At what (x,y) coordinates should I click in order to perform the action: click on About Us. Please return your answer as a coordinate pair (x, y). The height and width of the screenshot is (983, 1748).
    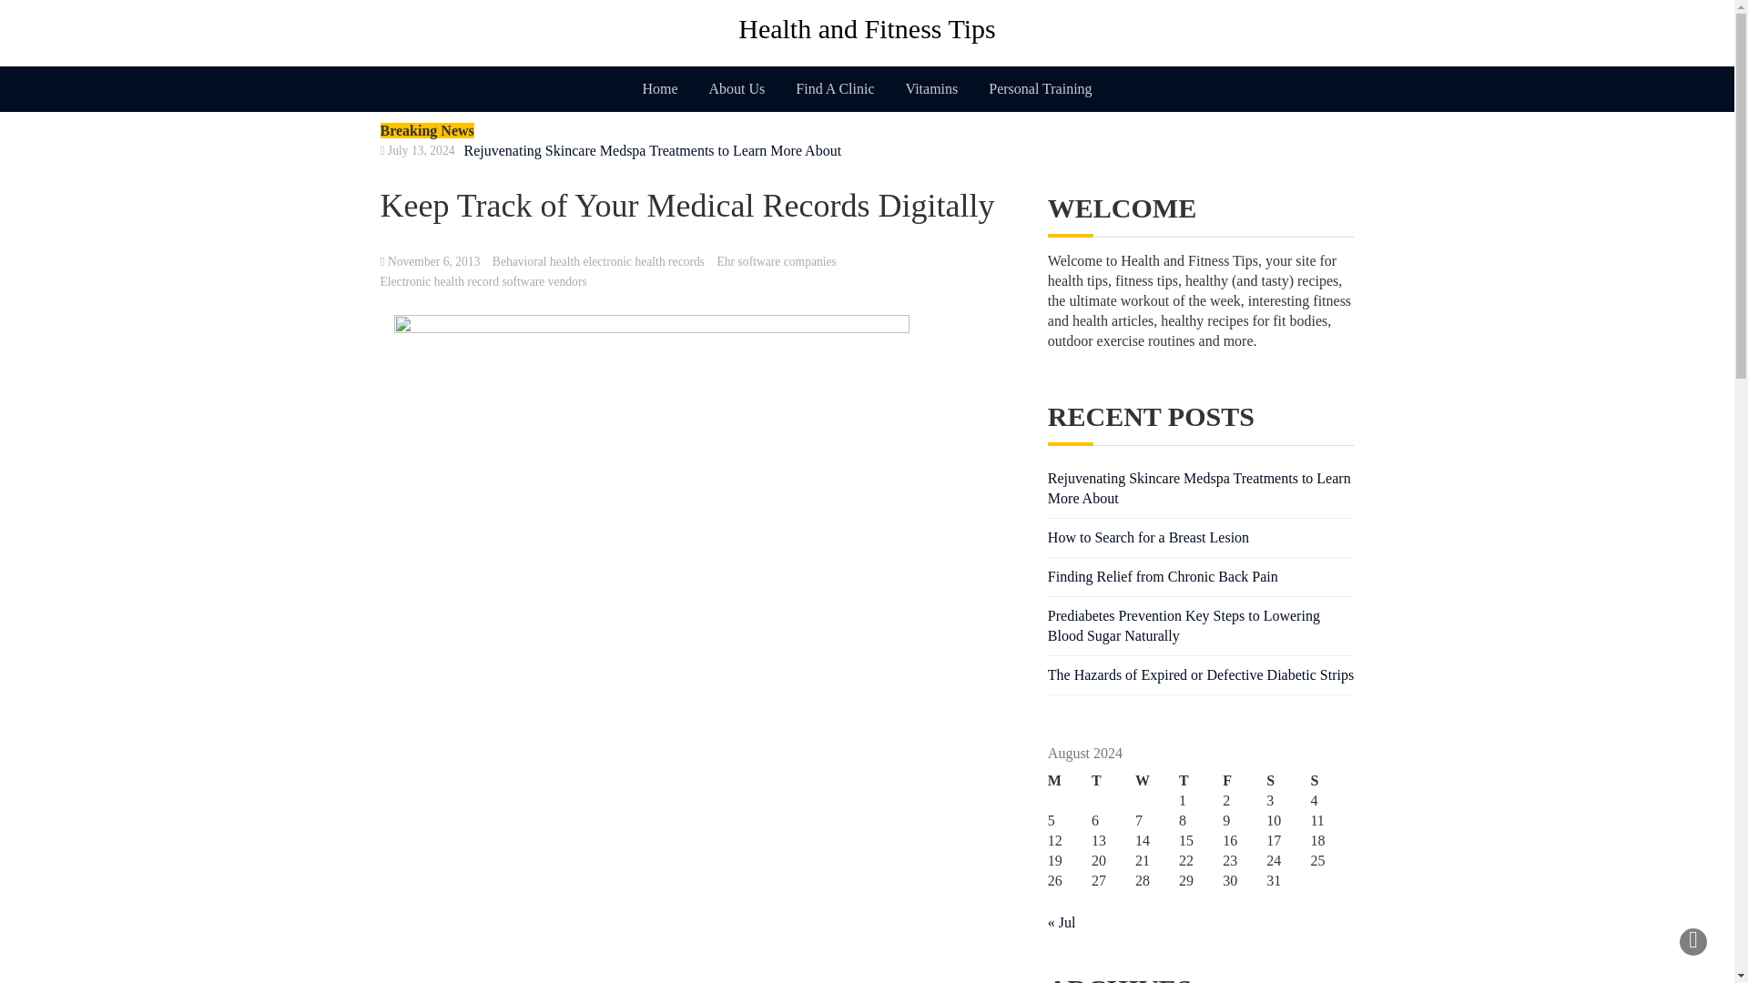
    Looking at the image, I should click on (737, 89).